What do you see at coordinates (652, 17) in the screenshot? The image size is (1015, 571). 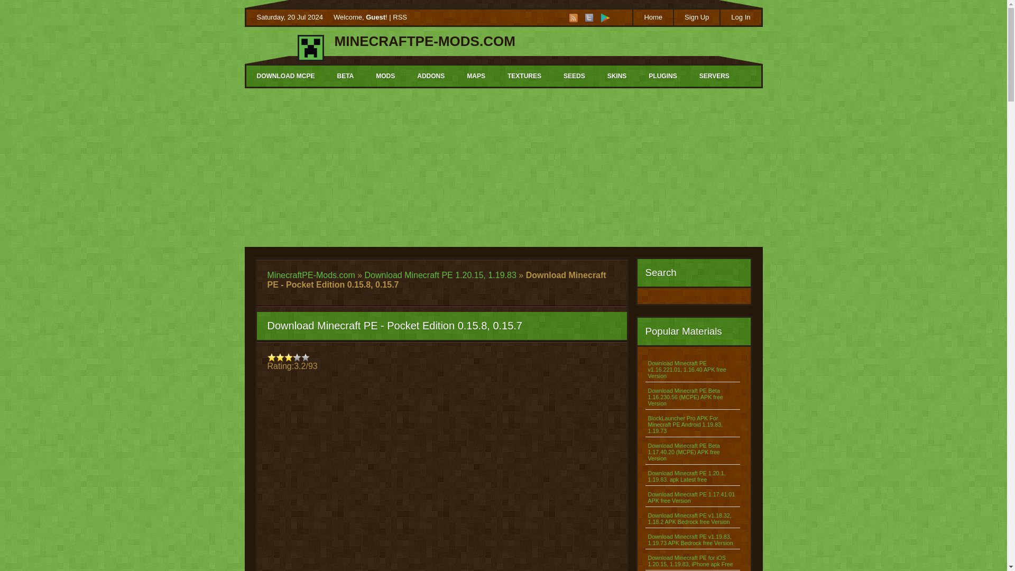 I see `Home` at bounding box center [652, 17].